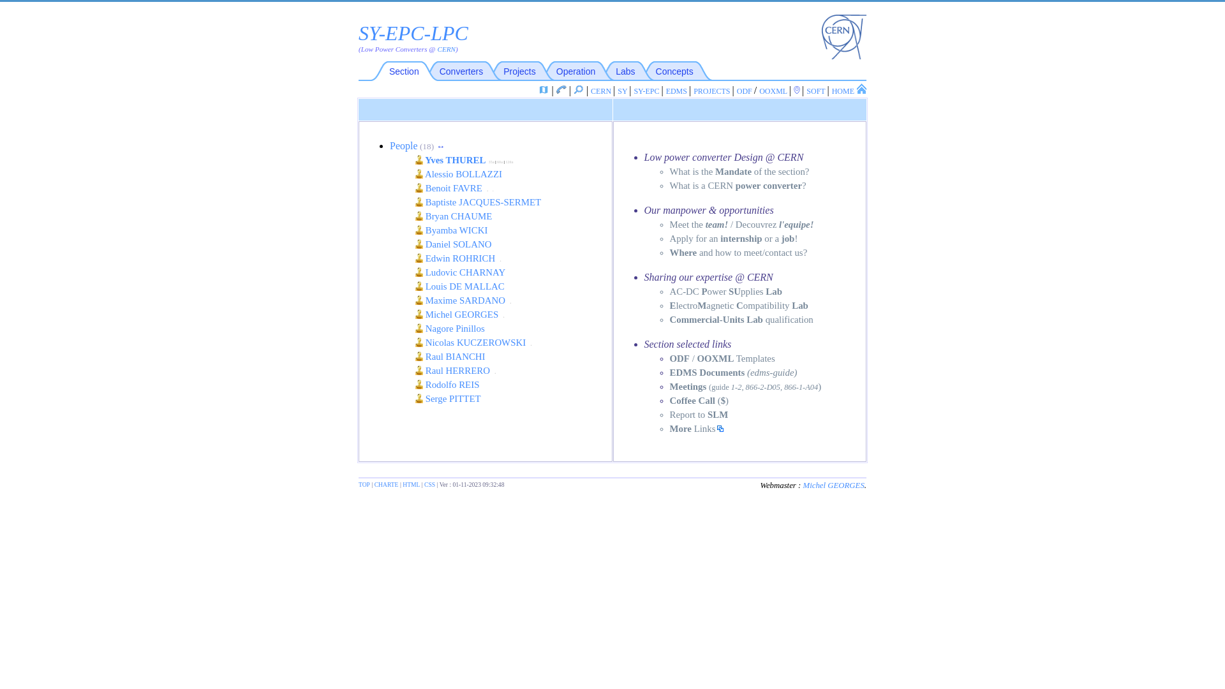 This screenshot has width=1225, height=689. What do you see at coordinates (447, 385) in the screenshot?
I see `Rodolfo REIS` at bounding box center [447, 385].